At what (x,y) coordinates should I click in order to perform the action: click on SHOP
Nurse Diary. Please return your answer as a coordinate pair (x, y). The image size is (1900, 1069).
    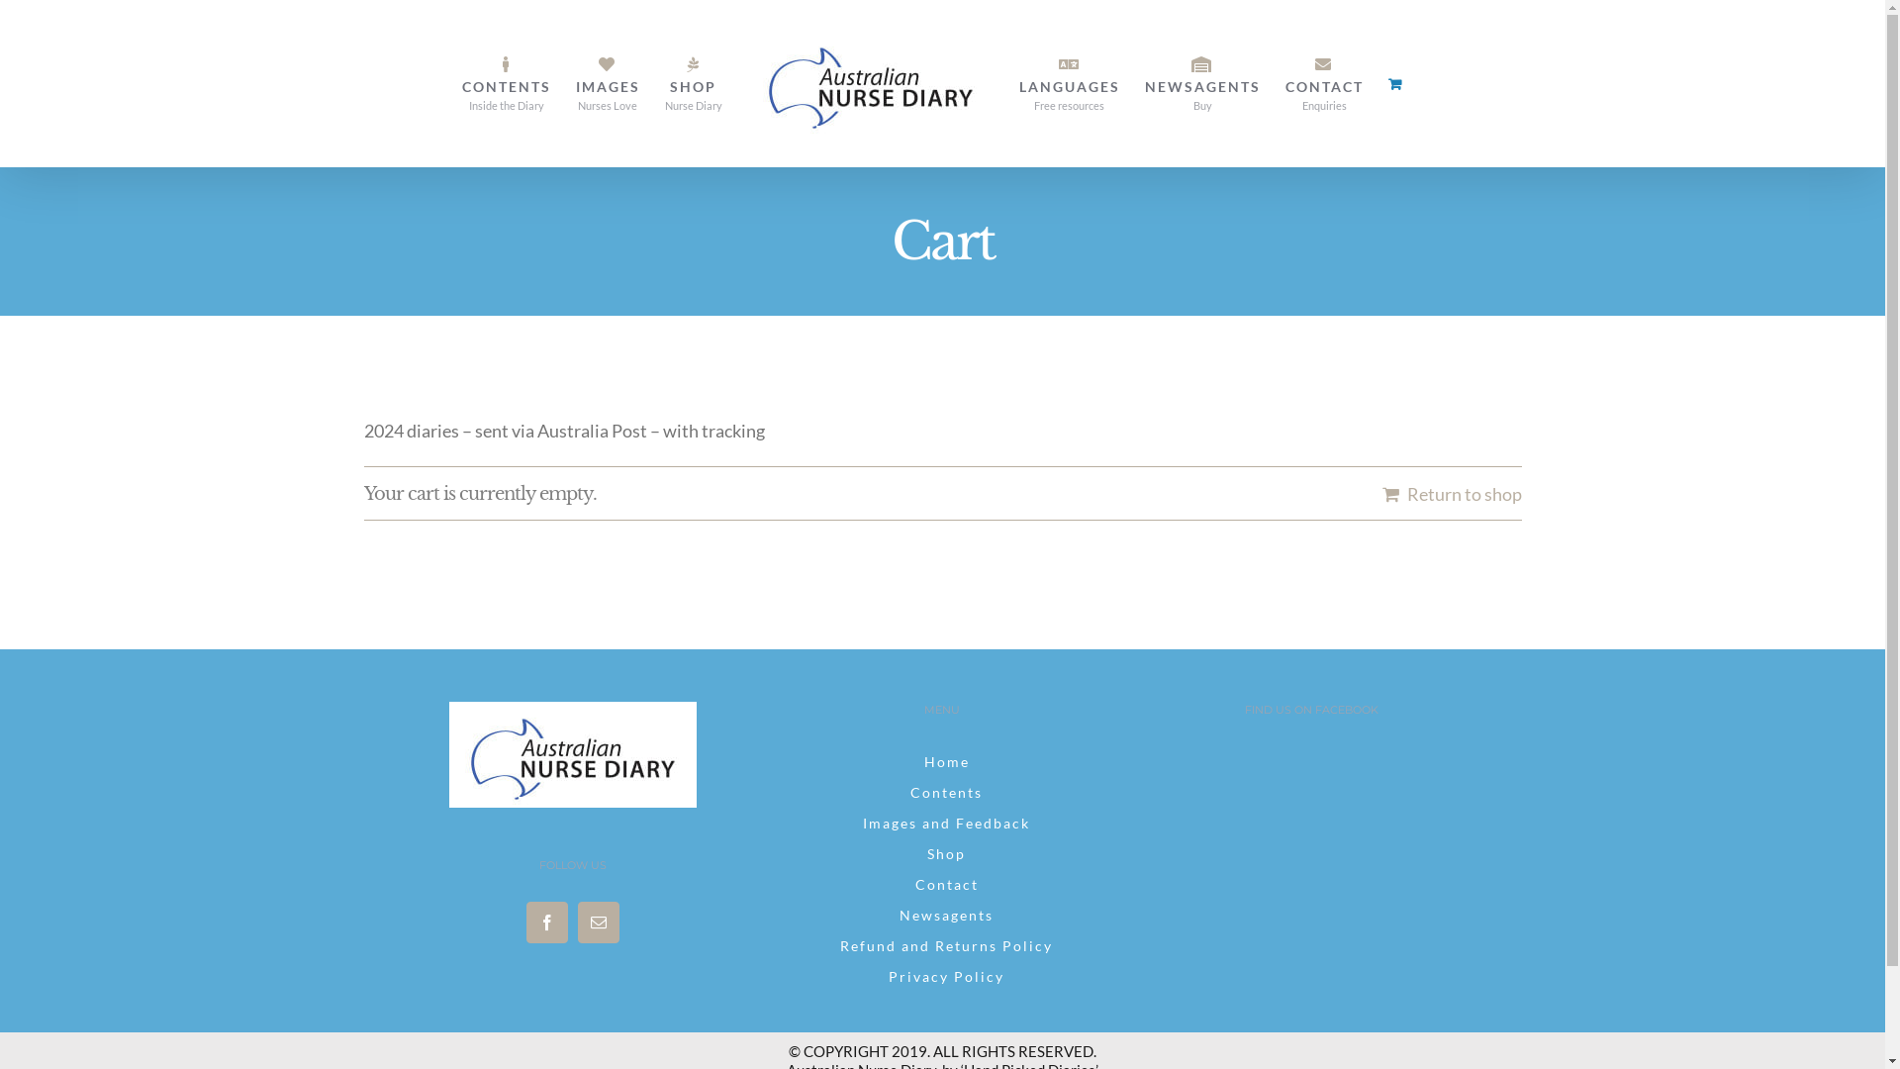
    Looking at the image, I should click on (694, 83).